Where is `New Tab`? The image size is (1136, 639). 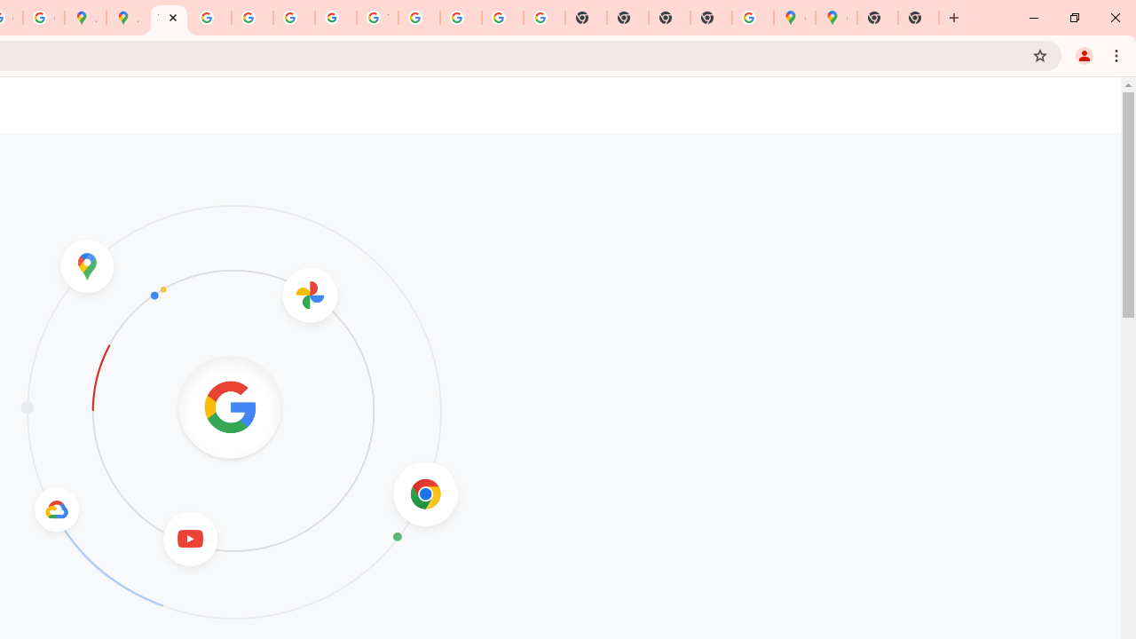
New Tab is located at coordinates (712, 18).